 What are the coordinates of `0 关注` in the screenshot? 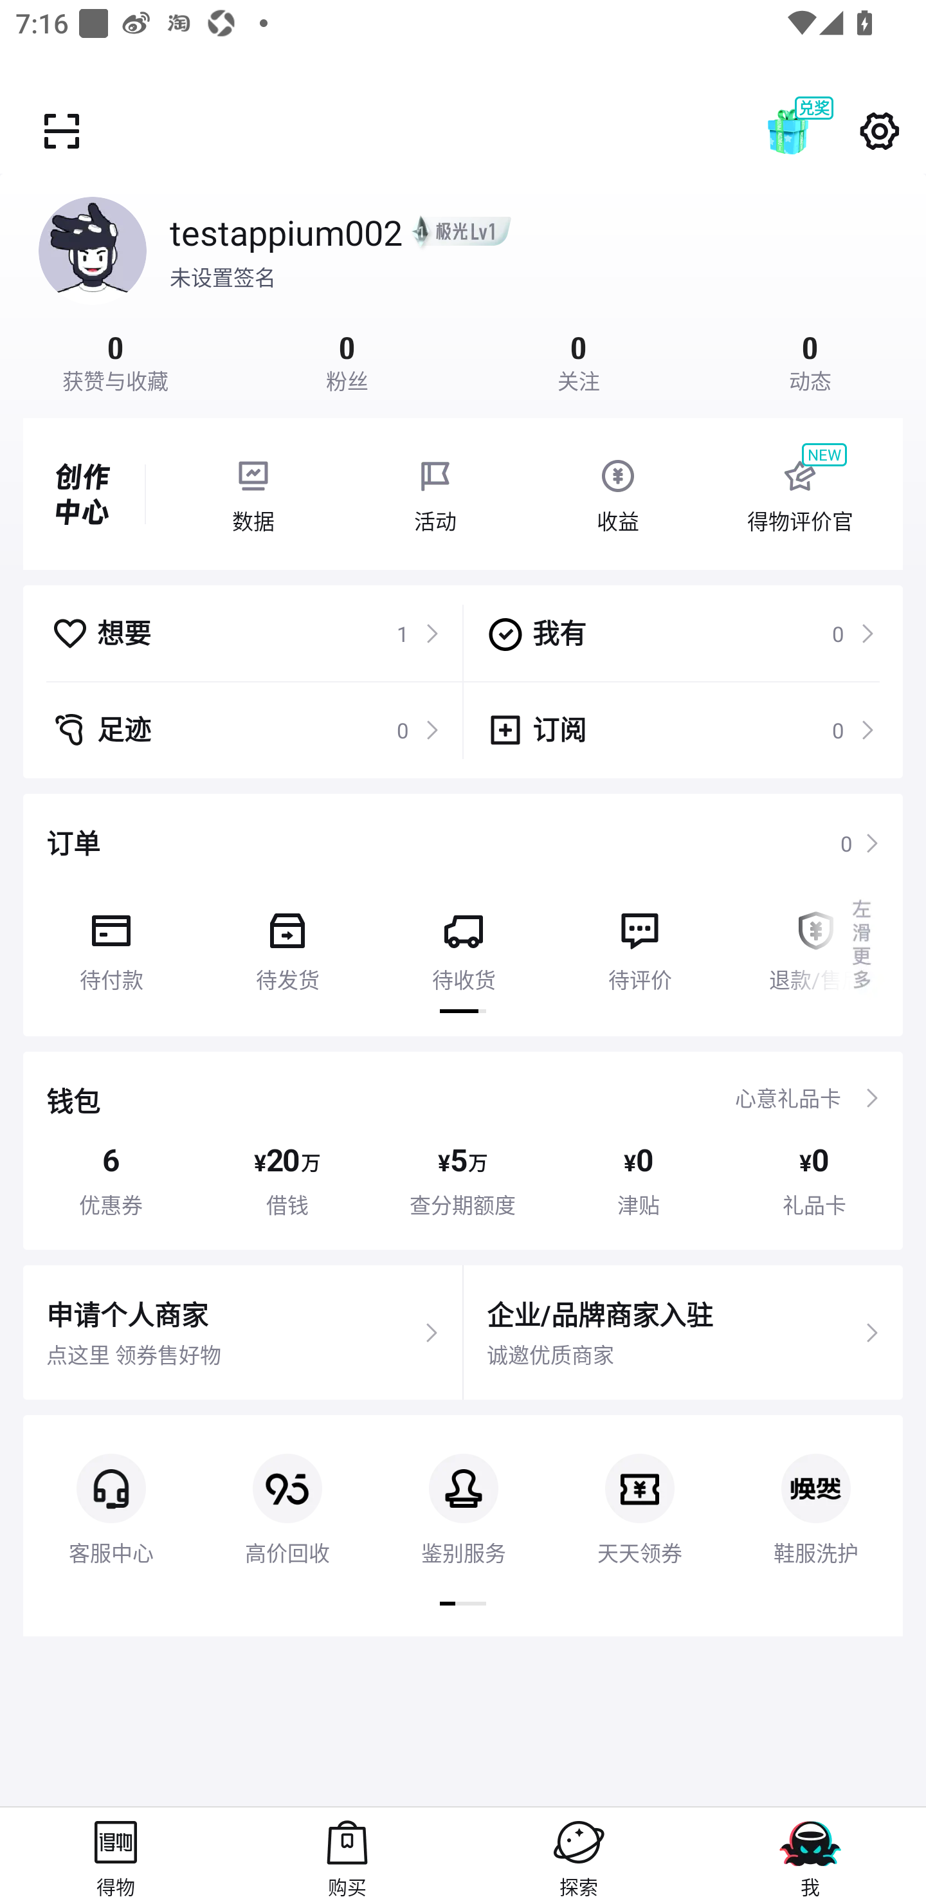 It's located at (579, 360).